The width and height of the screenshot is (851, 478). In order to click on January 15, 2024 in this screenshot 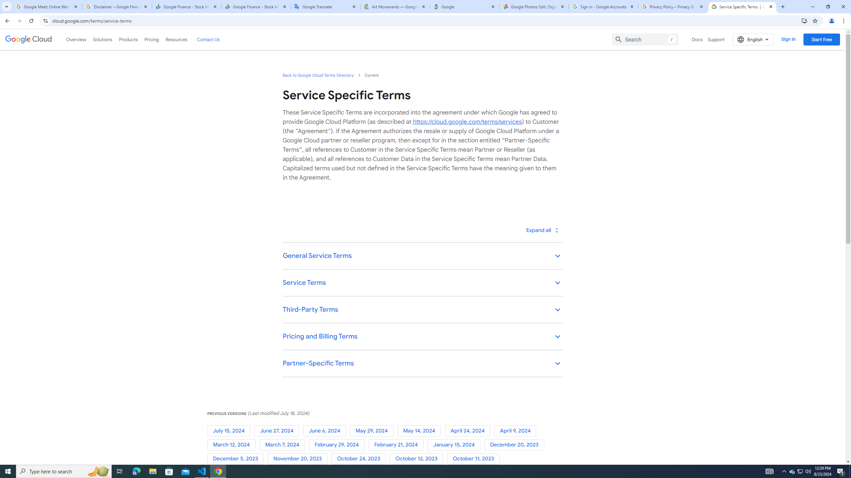, I will do `click(456, 445)`.